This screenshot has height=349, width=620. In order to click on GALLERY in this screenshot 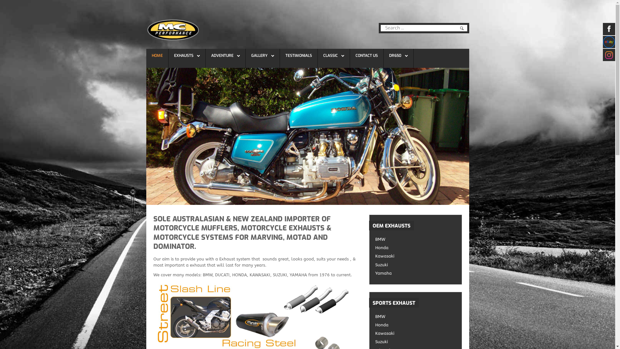, I will do `click(260, 56)`.